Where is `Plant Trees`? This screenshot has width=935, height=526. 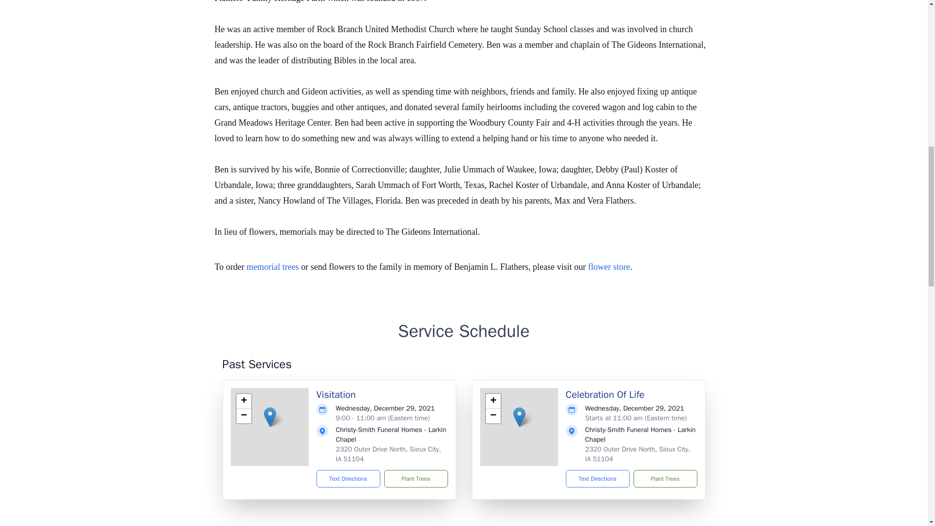 Plant Trees is located at coordinates (415, 479).